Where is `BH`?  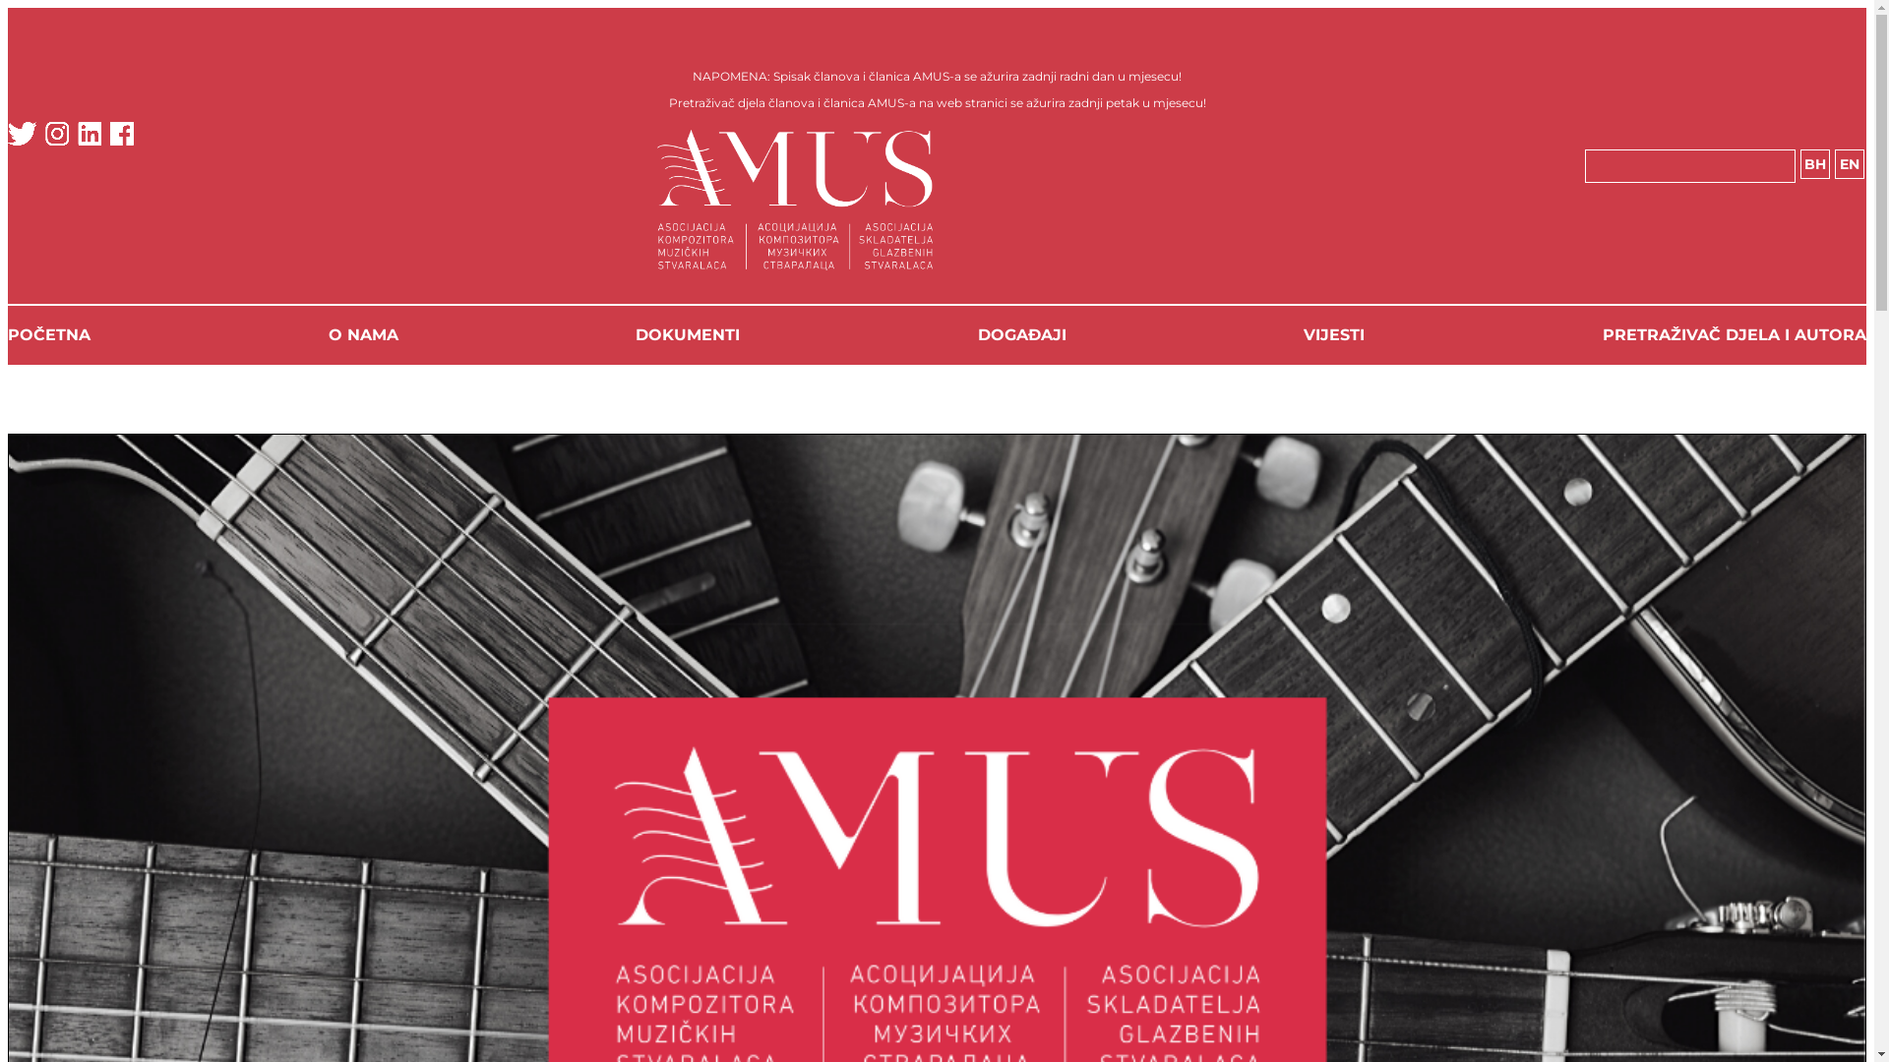 BH is located at coordinates (1815, 164).